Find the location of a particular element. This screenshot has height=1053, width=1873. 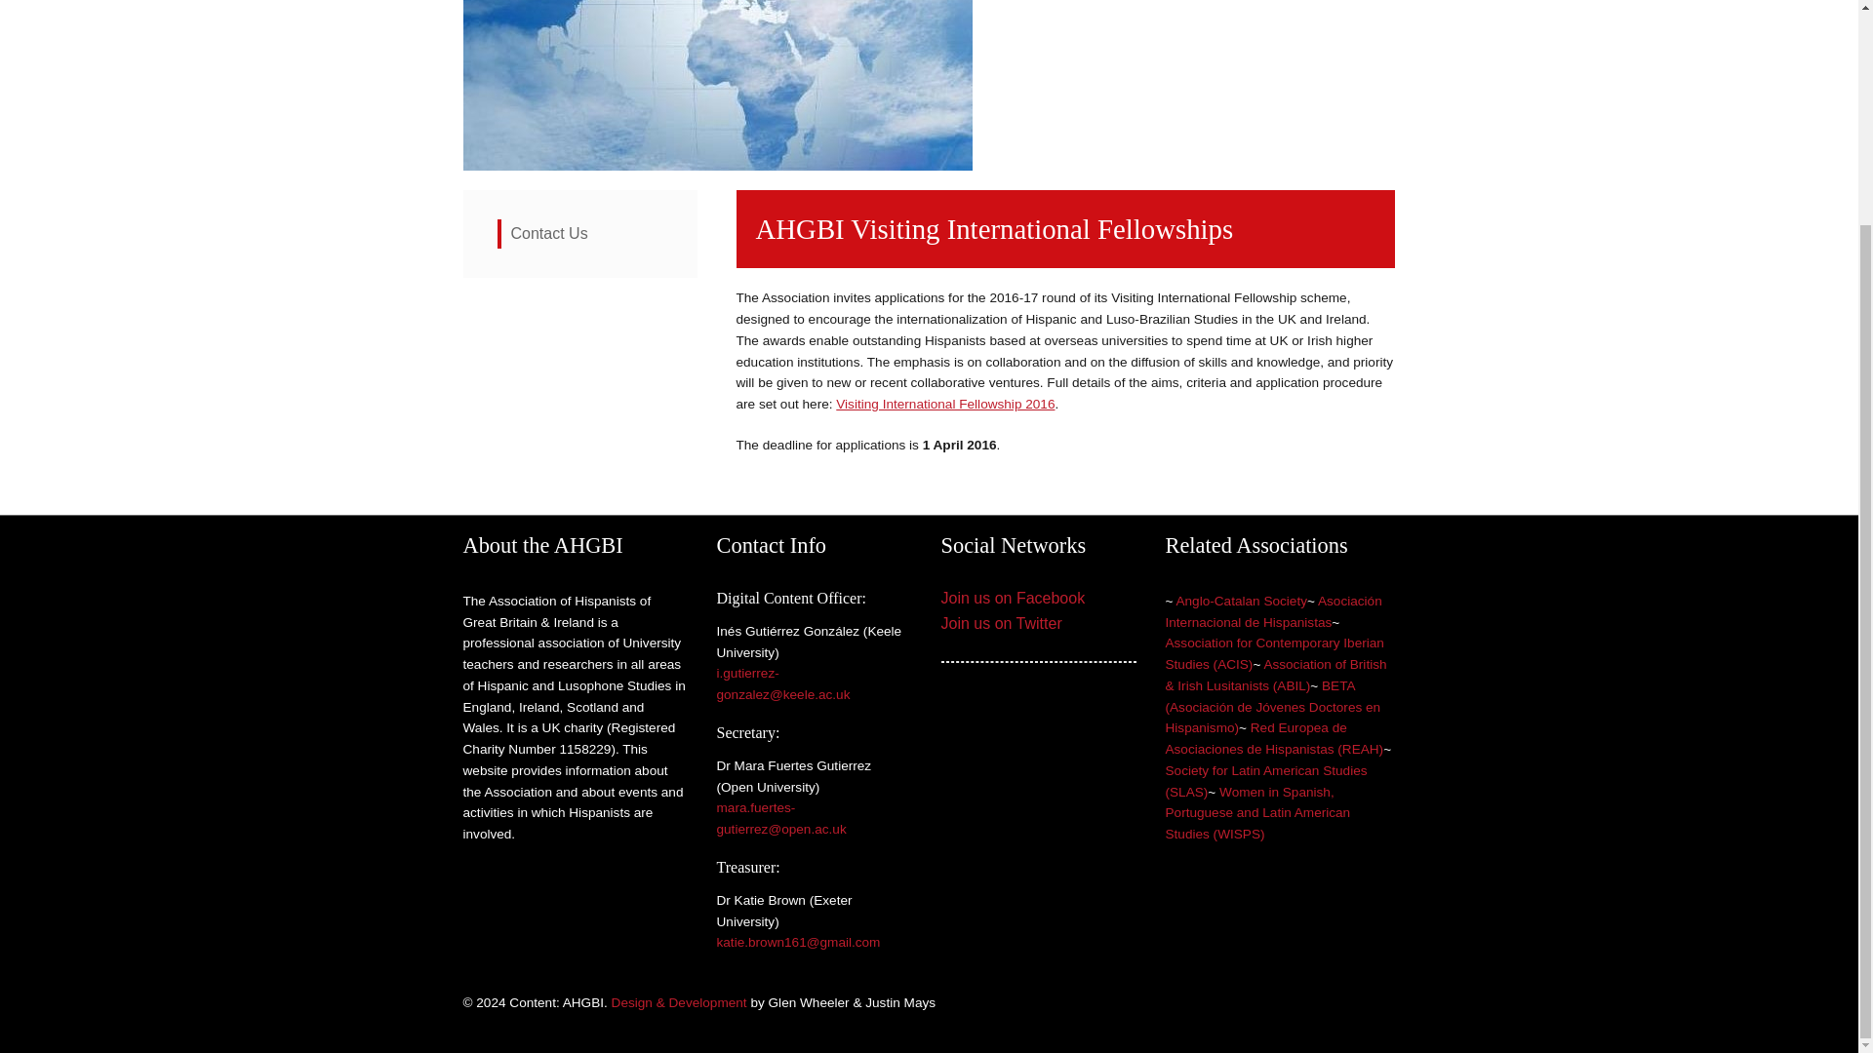

Join us on Twitter is located at coordinates (1001, 623).